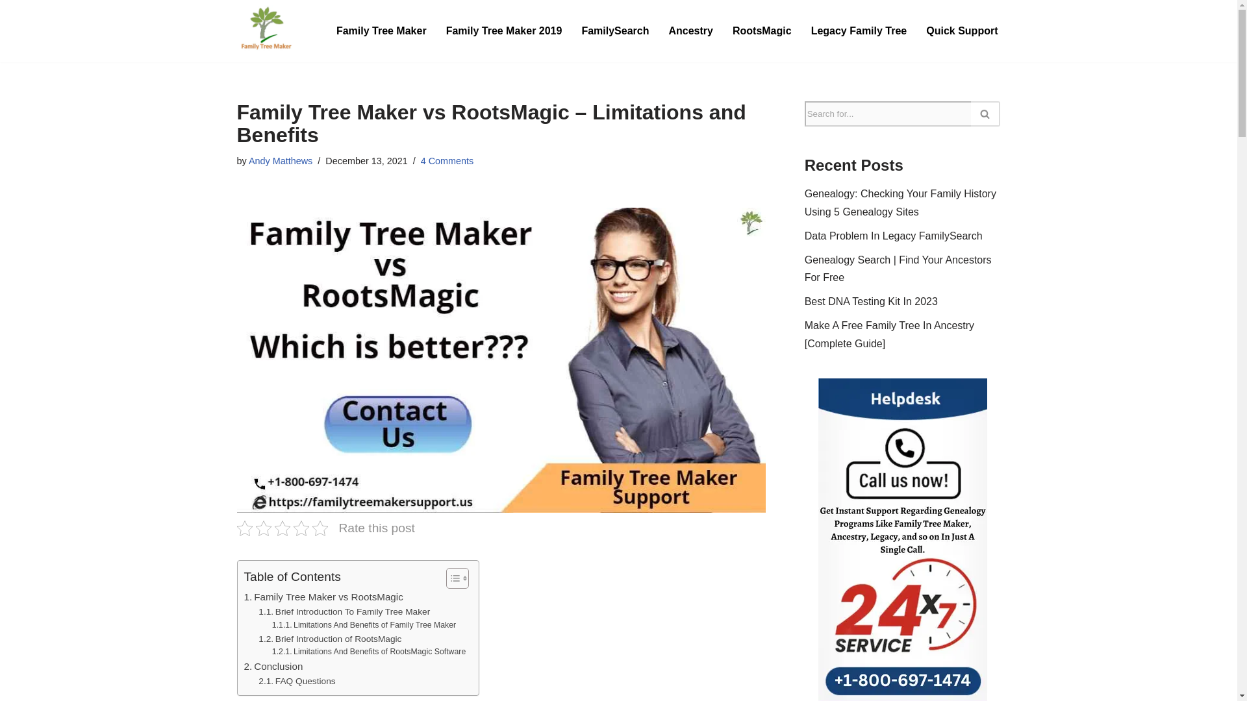  What do you see at coordinates (296, 681) in the screenshot?
I see `FAQ Questions` at bounding box center [296, 681].